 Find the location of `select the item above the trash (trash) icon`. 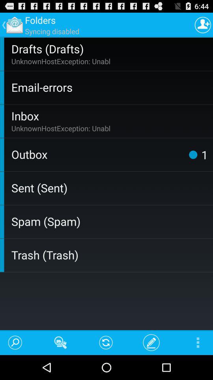

select the item above the trash (trash) icon is located at coordinates (110, 221).